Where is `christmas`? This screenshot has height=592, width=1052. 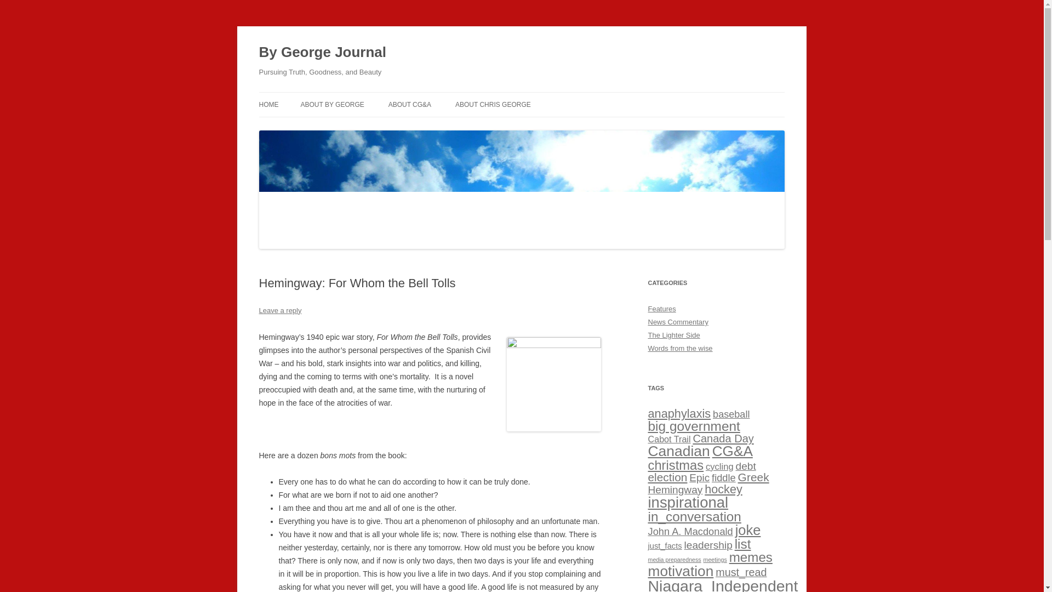
christmas is located at coordinates (676, 465).